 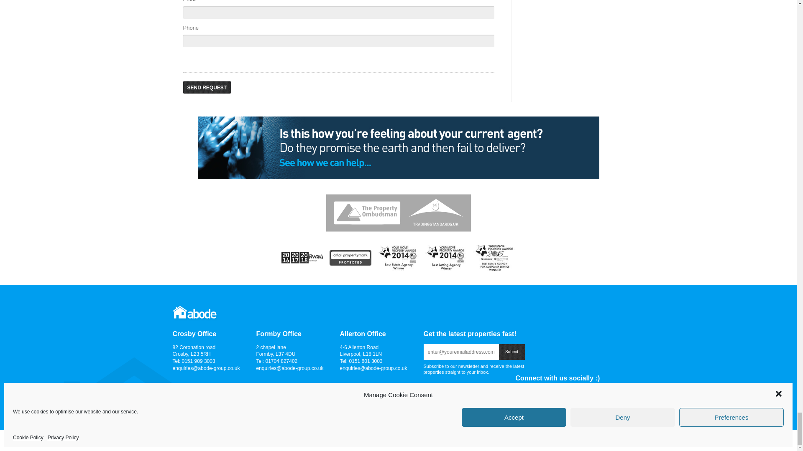 What do you see at coordinates (593, 440) in the screenshot?
I see `Website design` at bounding box center [593, 440].